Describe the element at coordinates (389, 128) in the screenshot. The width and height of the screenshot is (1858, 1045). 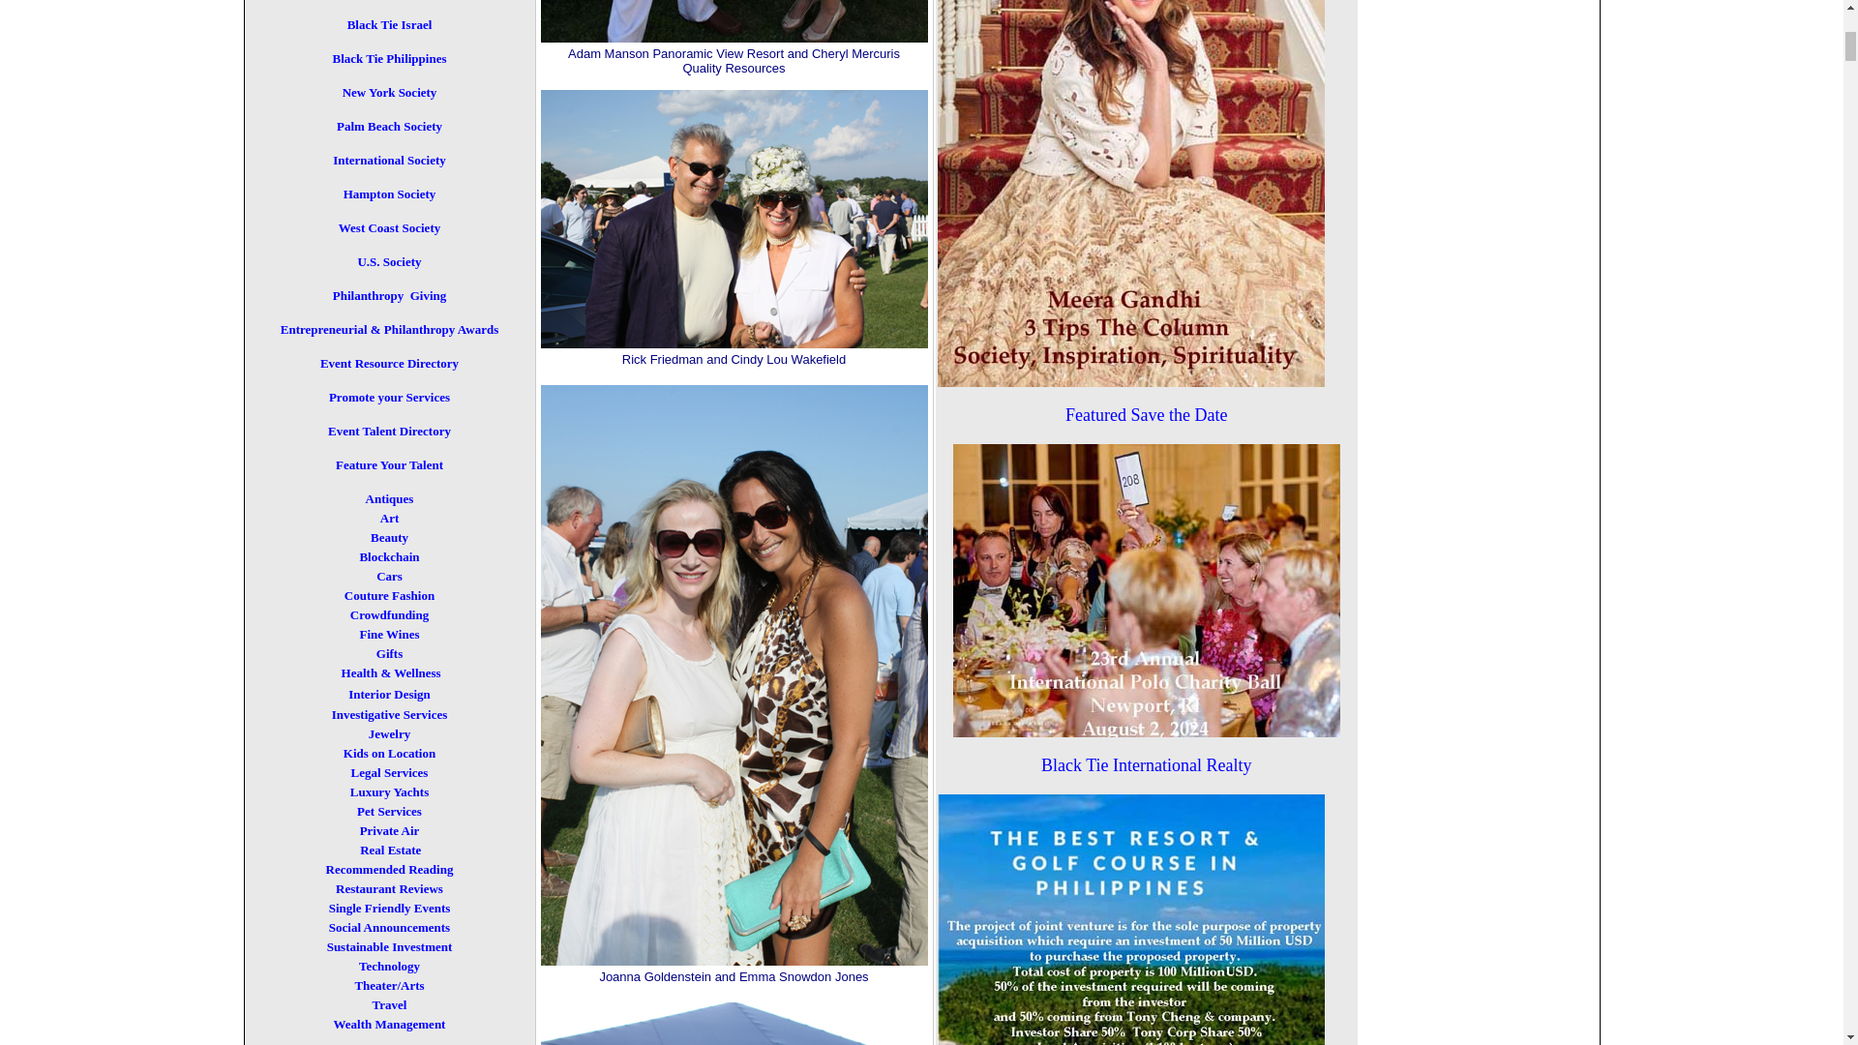
I see `Palm Beach Society` at that location.